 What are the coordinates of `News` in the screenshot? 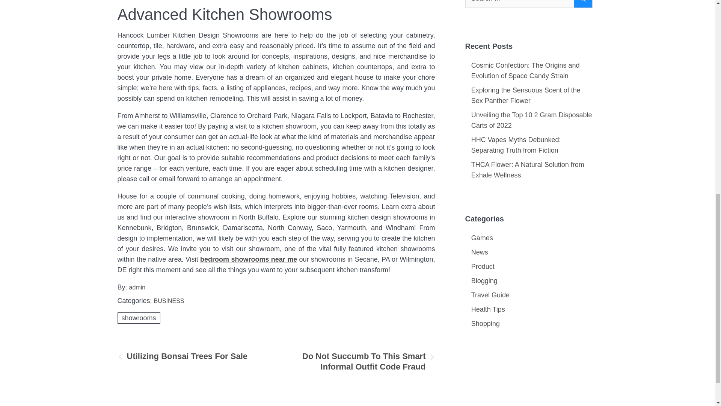 It's located at (480, 252).